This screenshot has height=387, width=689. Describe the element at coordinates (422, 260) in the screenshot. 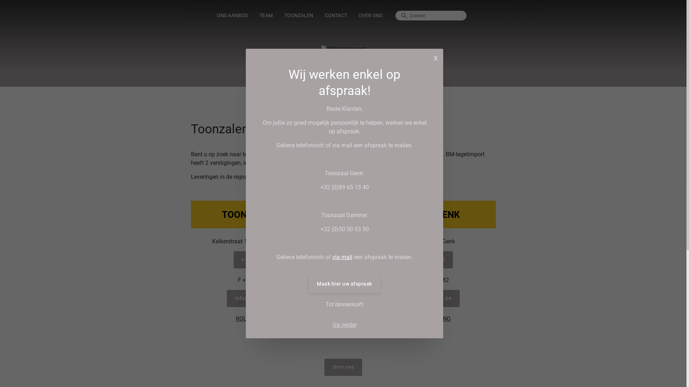

I see `+32 (0)89 65 13 40` at that location.